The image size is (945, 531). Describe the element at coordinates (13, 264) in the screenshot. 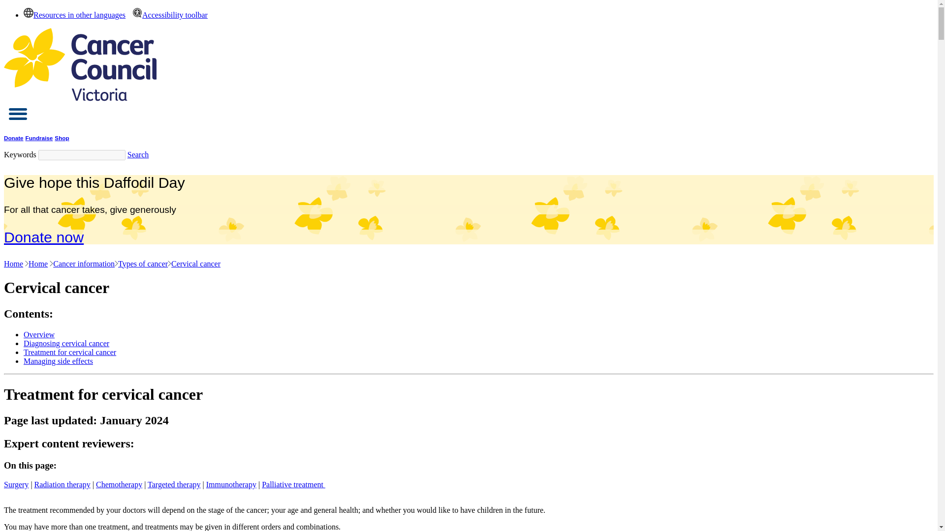

I see `Home` at that location.